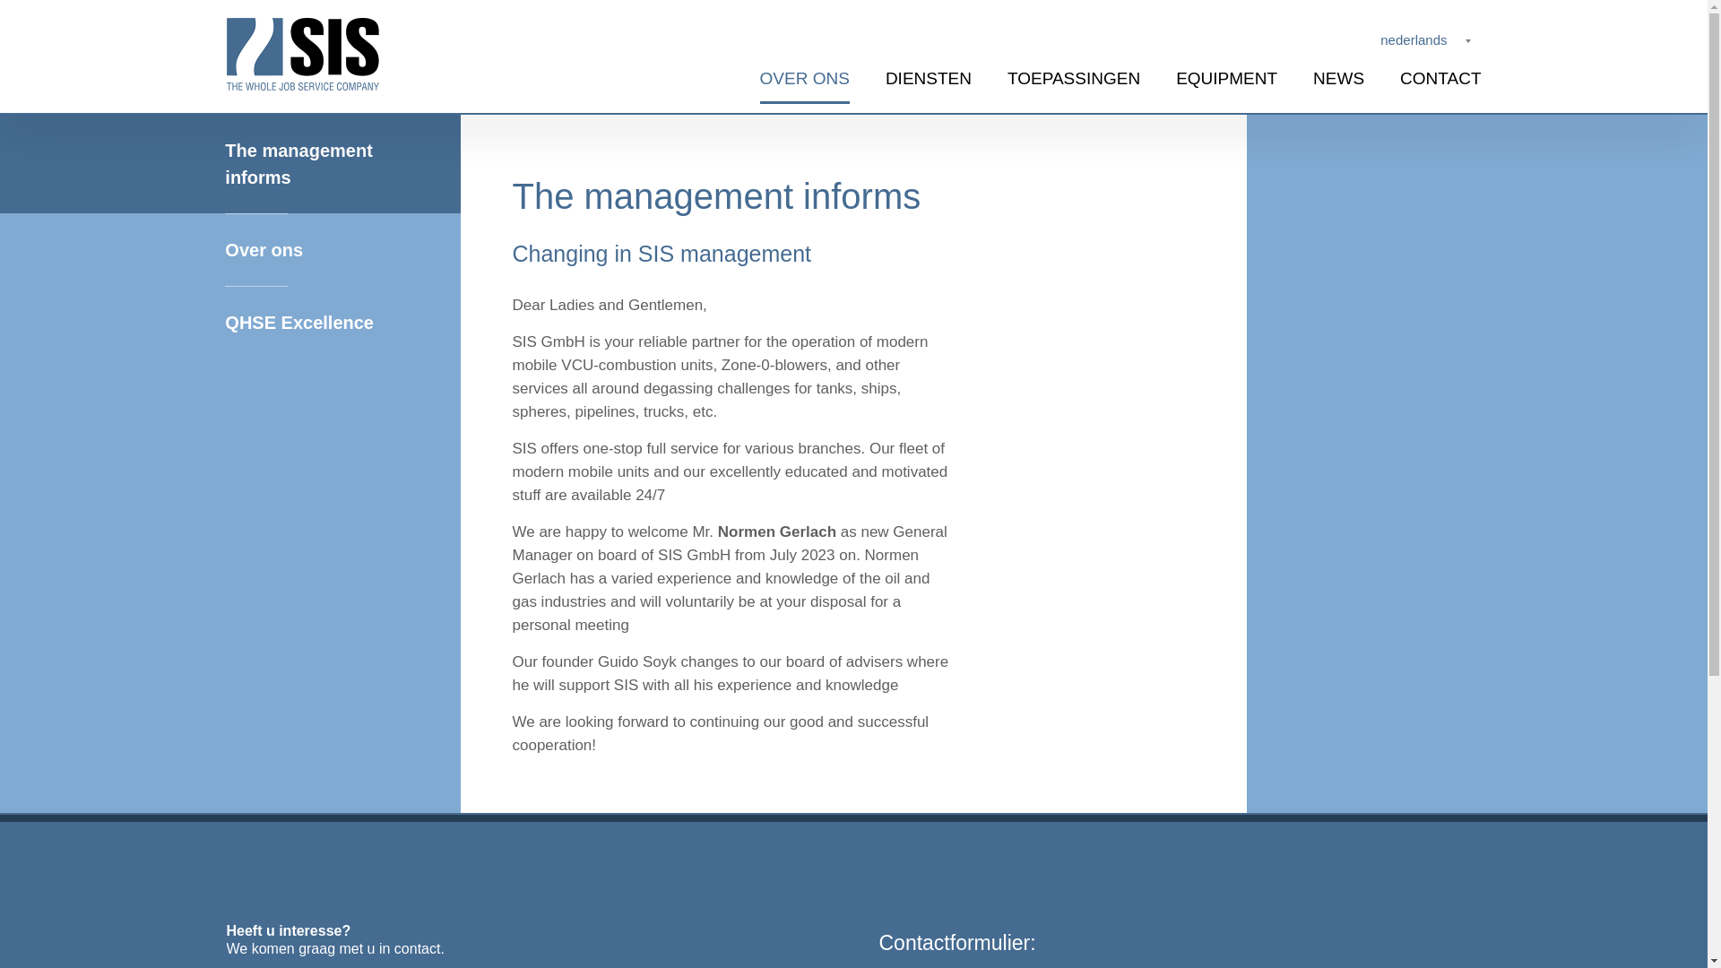 This screenshot has height=968, width=1721. I want to click on CONTACT, so click(1431, 79).